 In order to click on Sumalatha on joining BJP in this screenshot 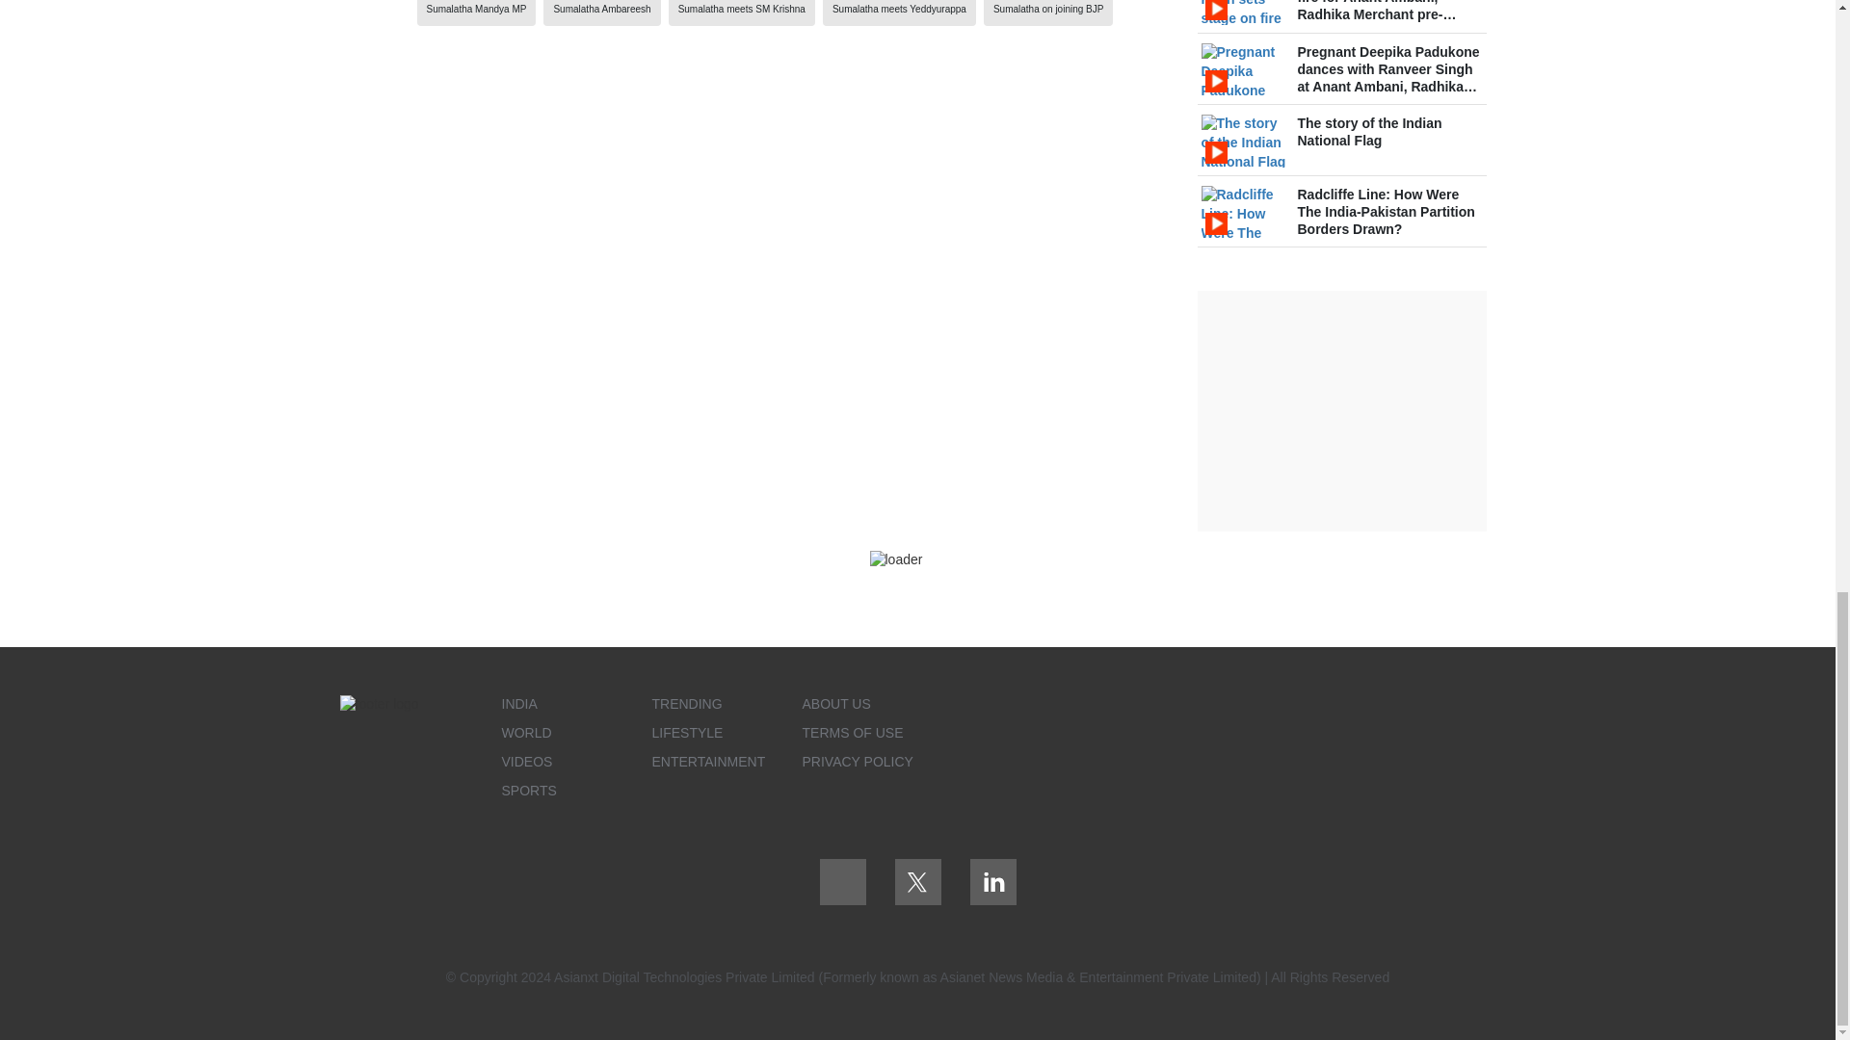, I will do `click(1048, 10)`.